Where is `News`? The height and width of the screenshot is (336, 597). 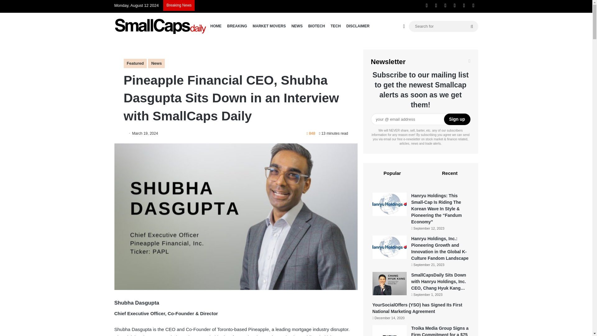
News is located at coordinates (156, 63).